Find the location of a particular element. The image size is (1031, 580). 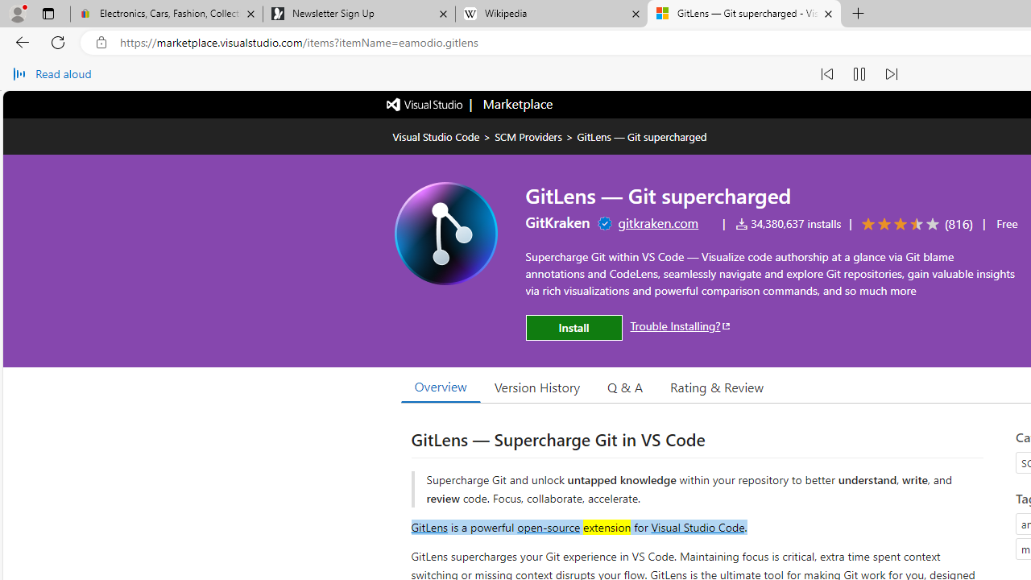

Overview is located at coordinates (440, 387).